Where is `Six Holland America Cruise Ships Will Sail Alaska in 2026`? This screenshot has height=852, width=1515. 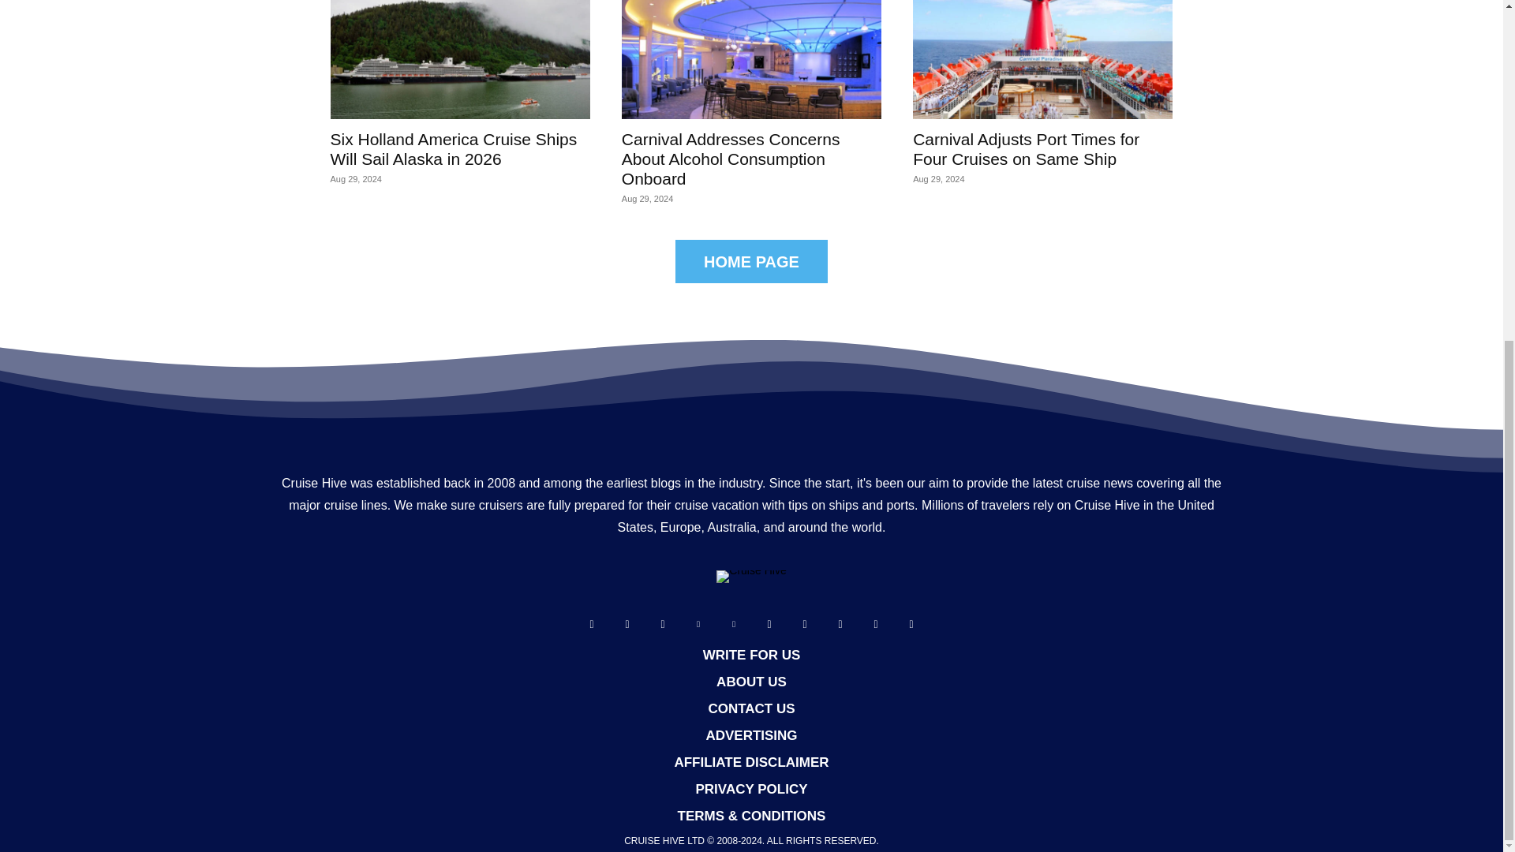 Six Holland America Cruise Ships Will Sail Alaska in 2026 is located at coordinates (453, 148).